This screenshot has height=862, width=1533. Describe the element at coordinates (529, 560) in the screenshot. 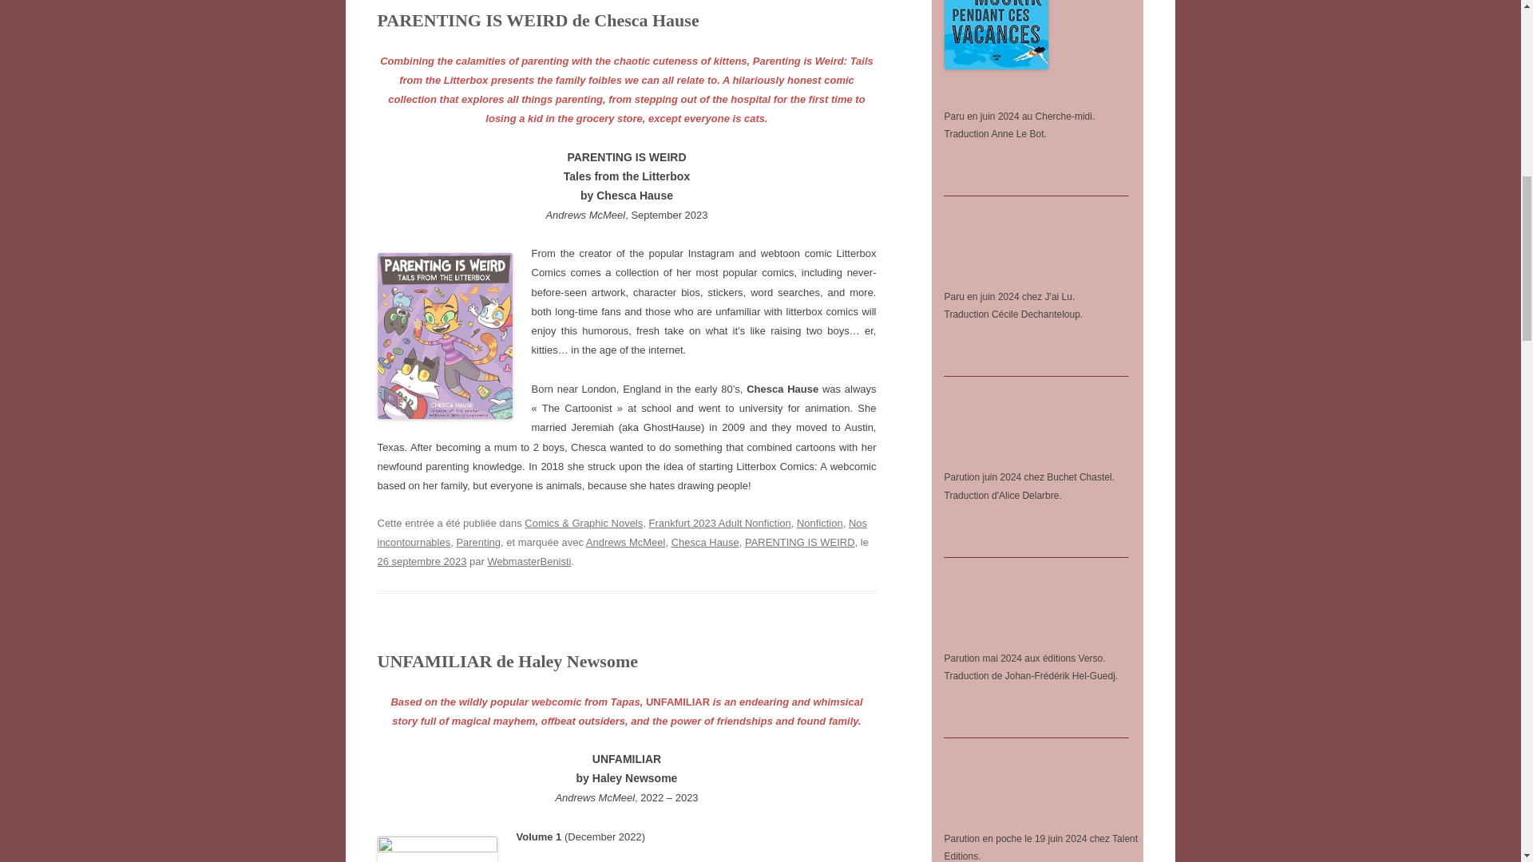

I see `Afficher tous les articles par WebmasterBenisti` at that location.